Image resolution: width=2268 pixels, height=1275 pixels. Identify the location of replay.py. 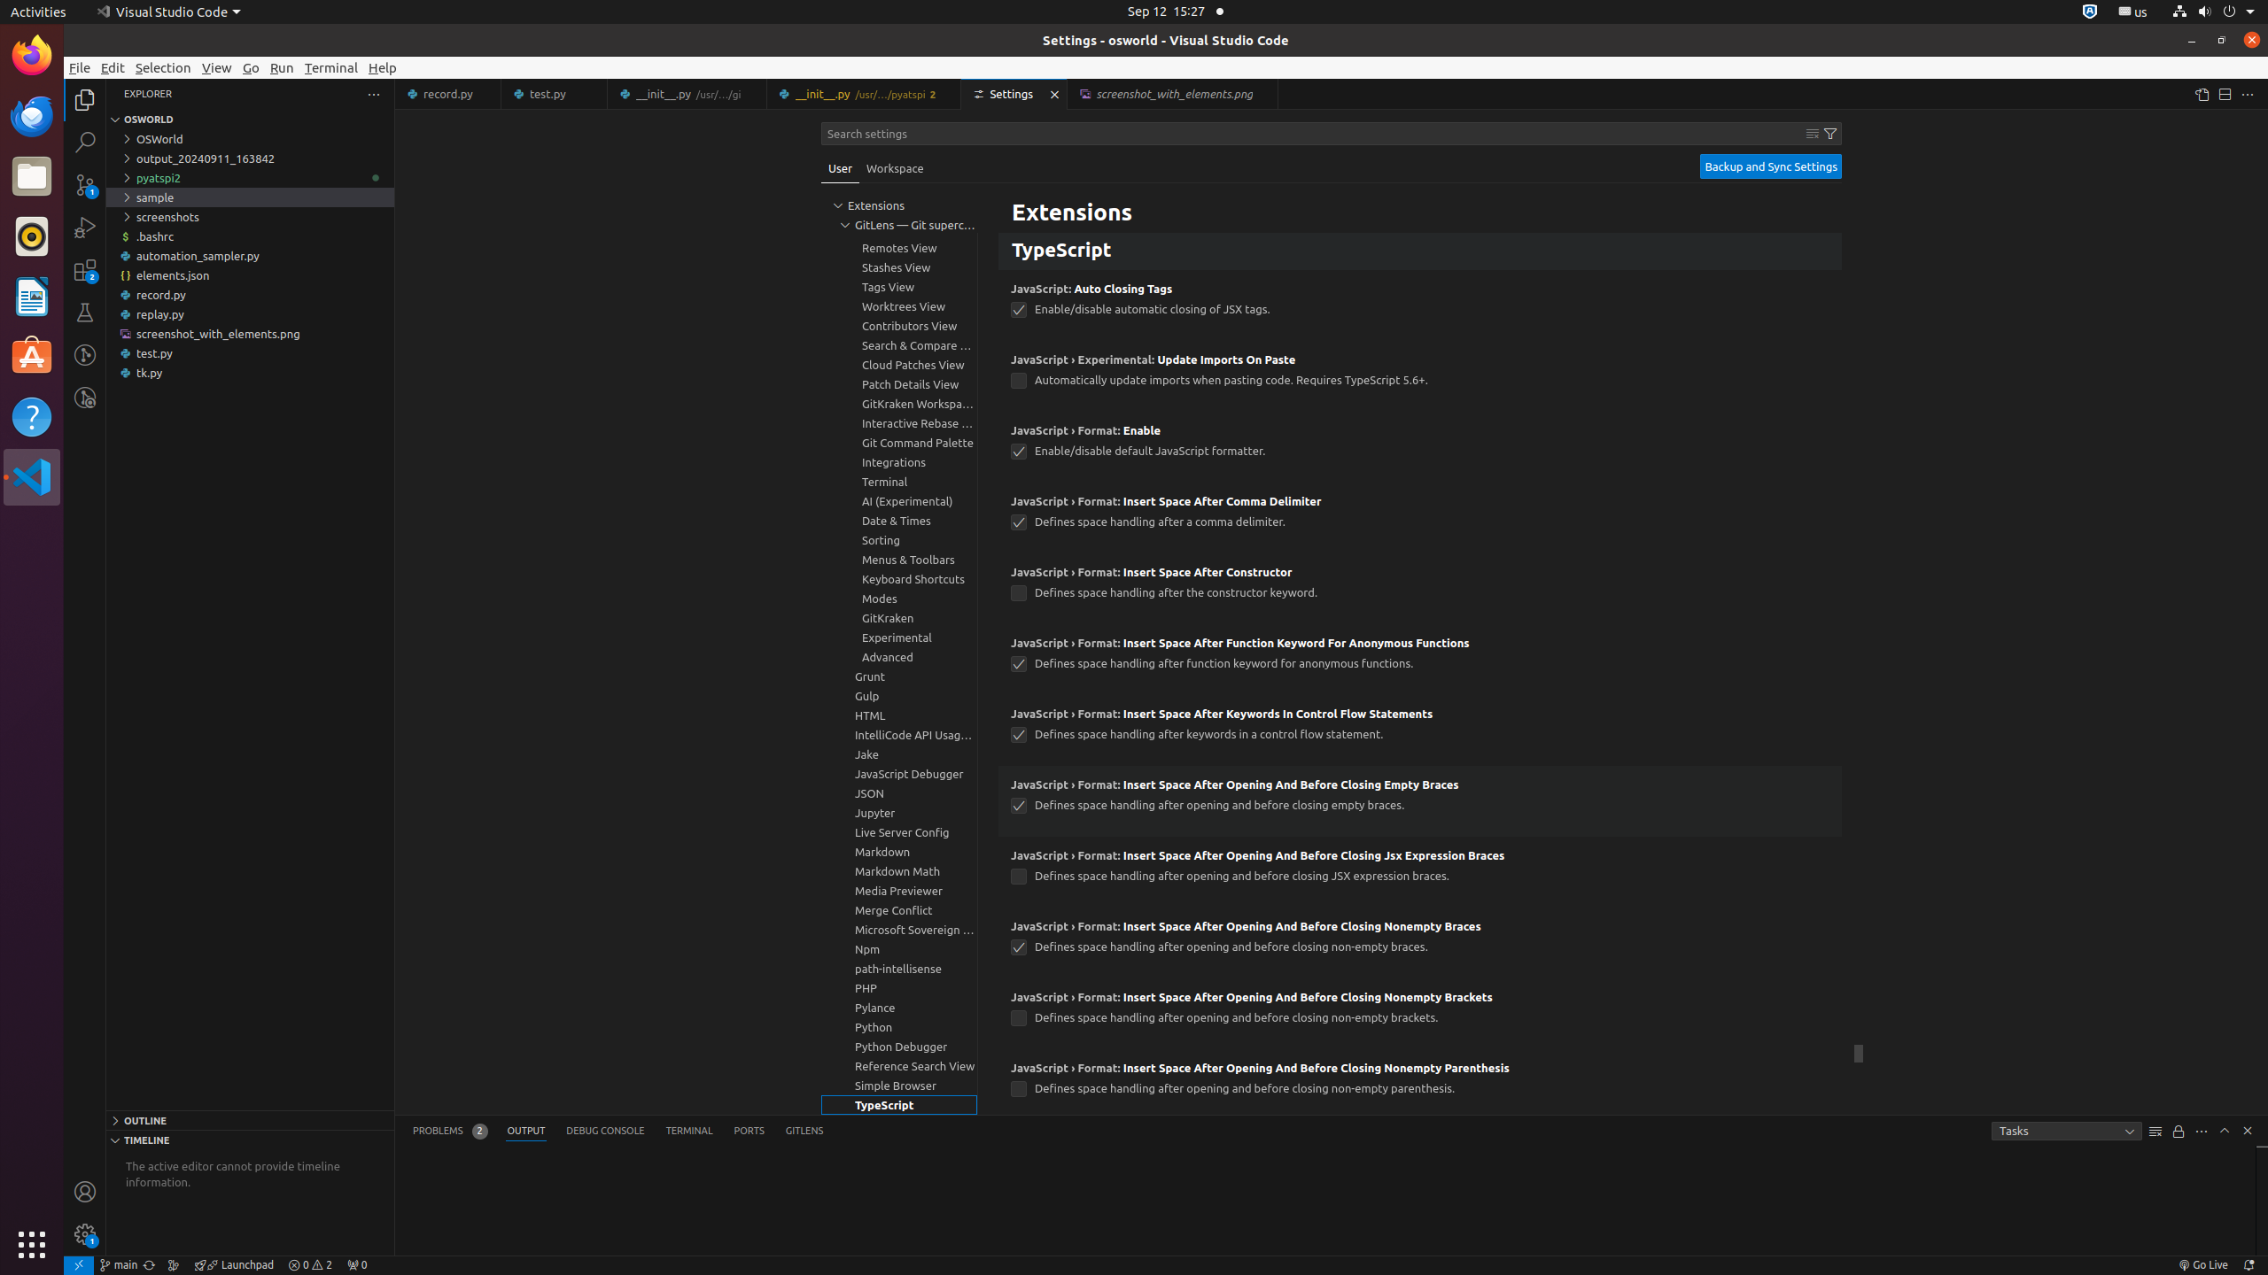
(250, 314).